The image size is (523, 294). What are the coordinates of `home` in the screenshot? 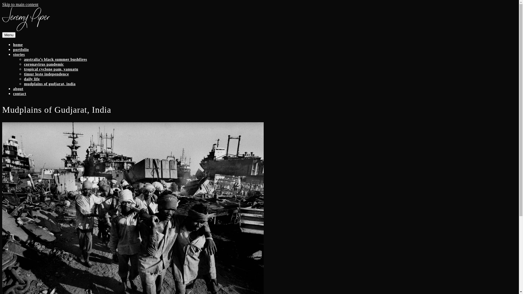 It's located at (18, 45).